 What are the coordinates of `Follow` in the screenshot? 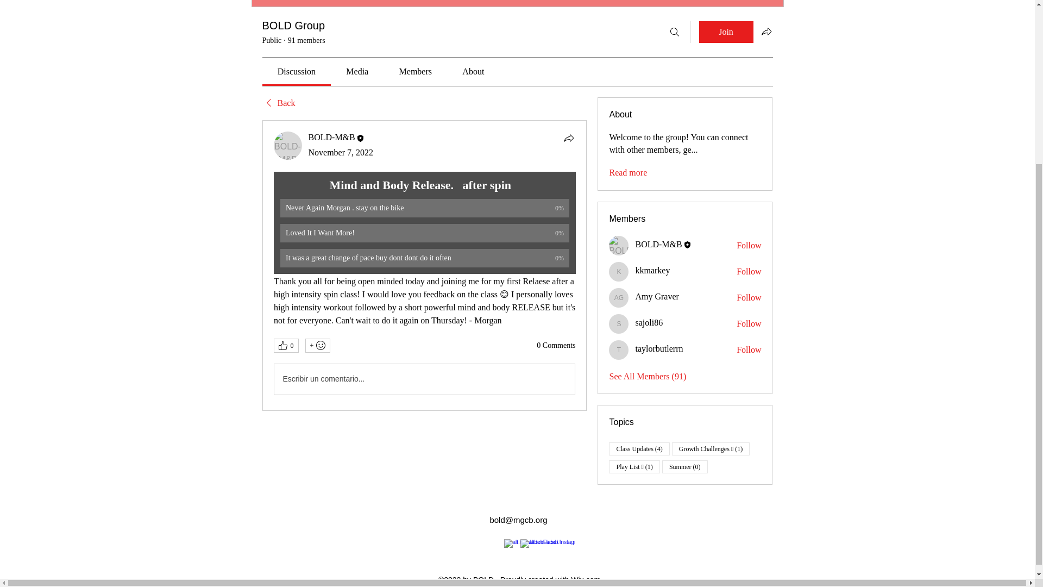 It's located at (749, 349).